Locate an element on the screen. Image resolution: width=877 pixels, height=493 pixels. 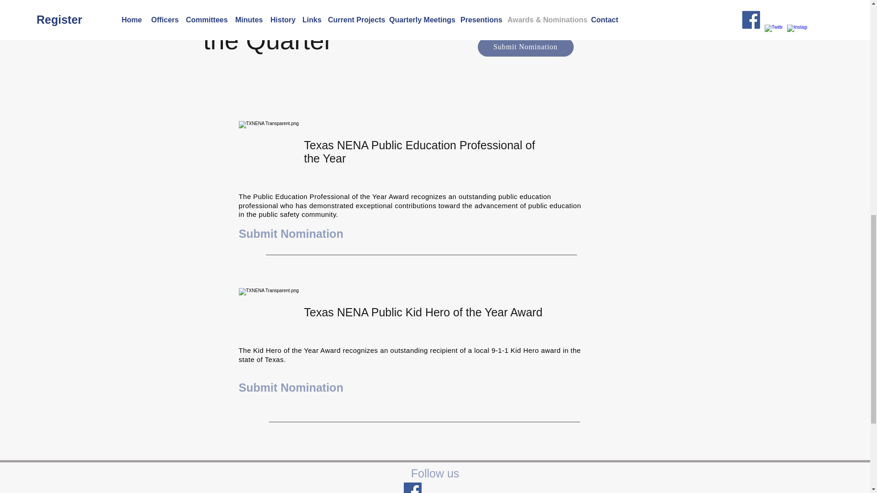
Submit Nomination is located at coordinates (291, 388).